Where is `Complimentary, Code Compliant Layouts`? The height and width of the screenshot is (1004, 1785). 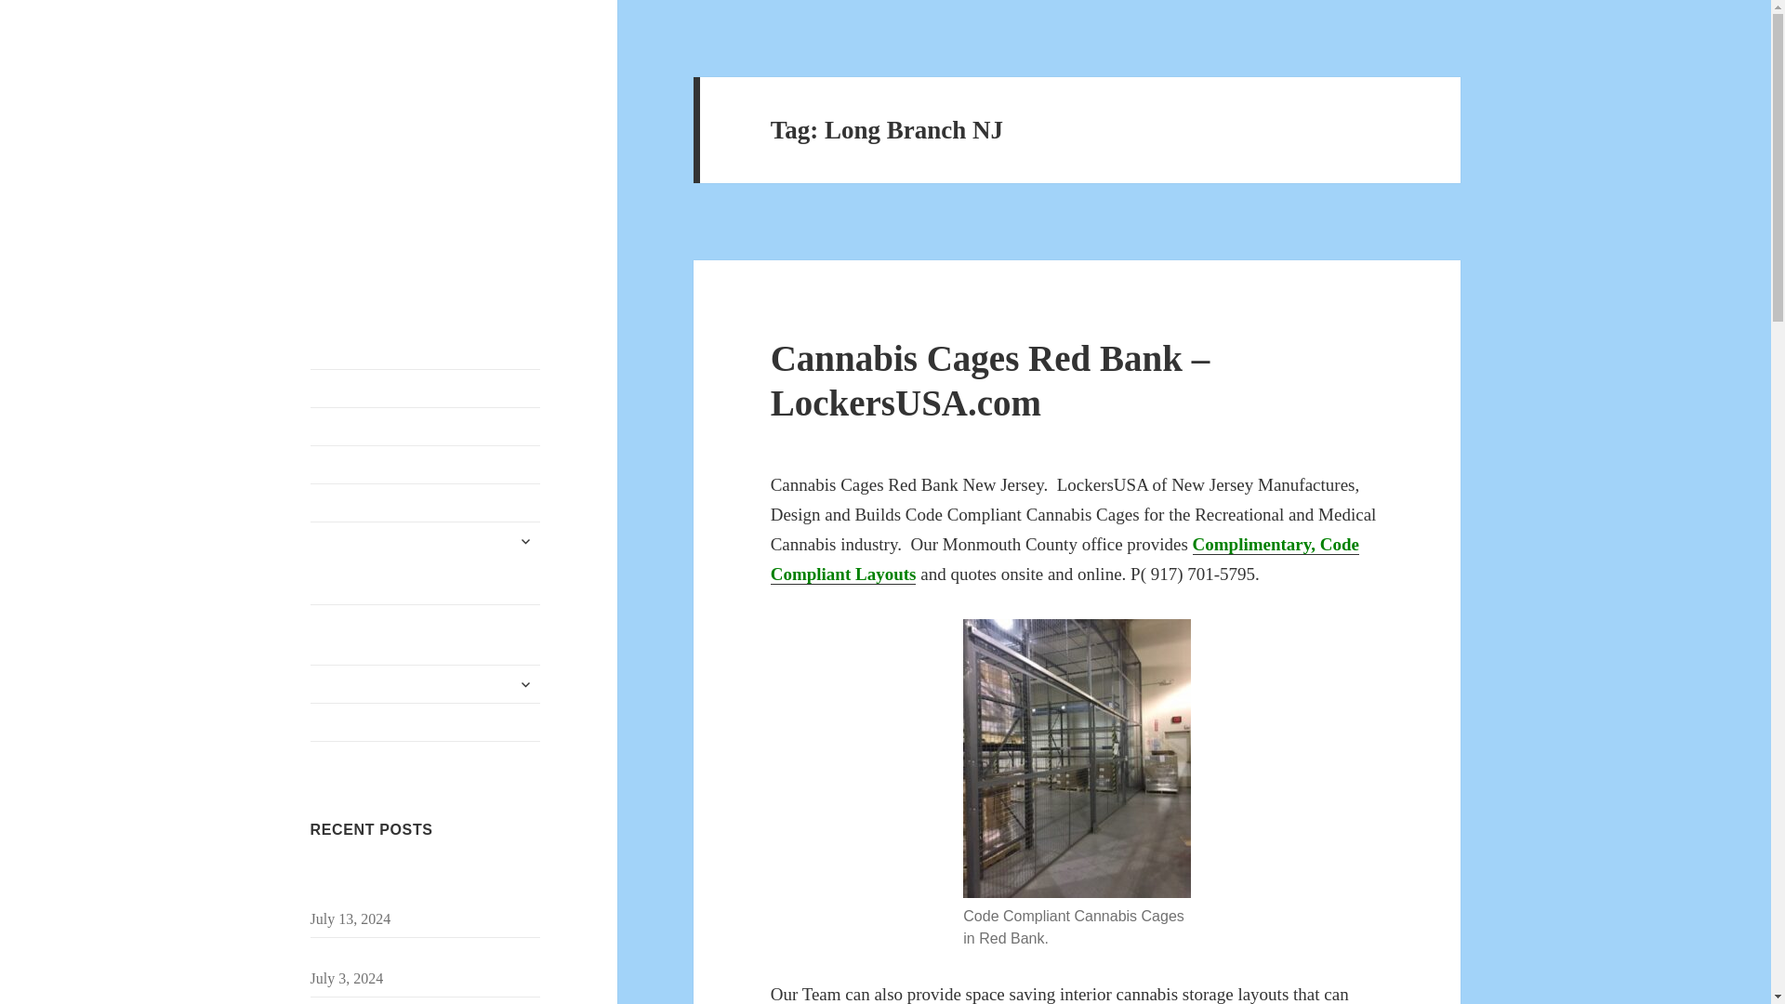 Complimentary, Code Compliant Layouts is located at coordinates (1064, 559).